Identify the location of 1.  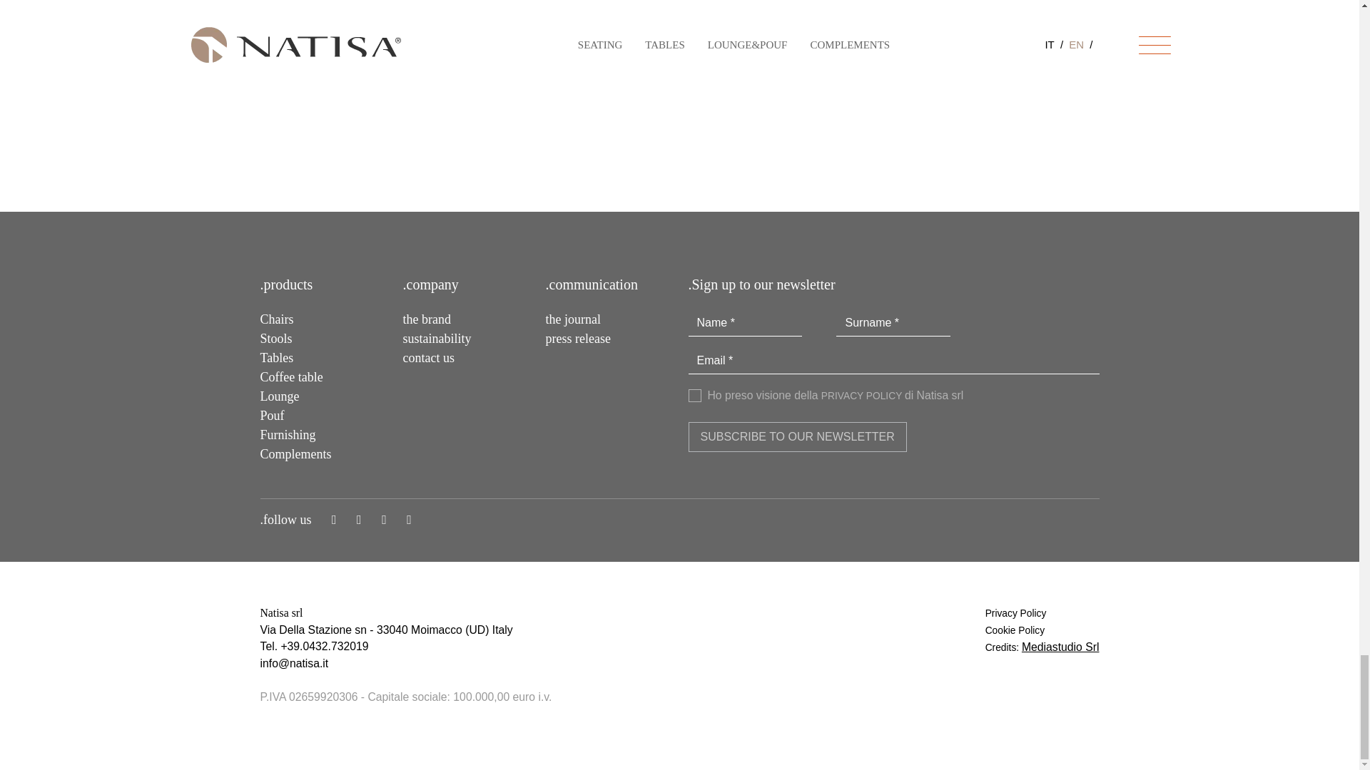
(694, 395).